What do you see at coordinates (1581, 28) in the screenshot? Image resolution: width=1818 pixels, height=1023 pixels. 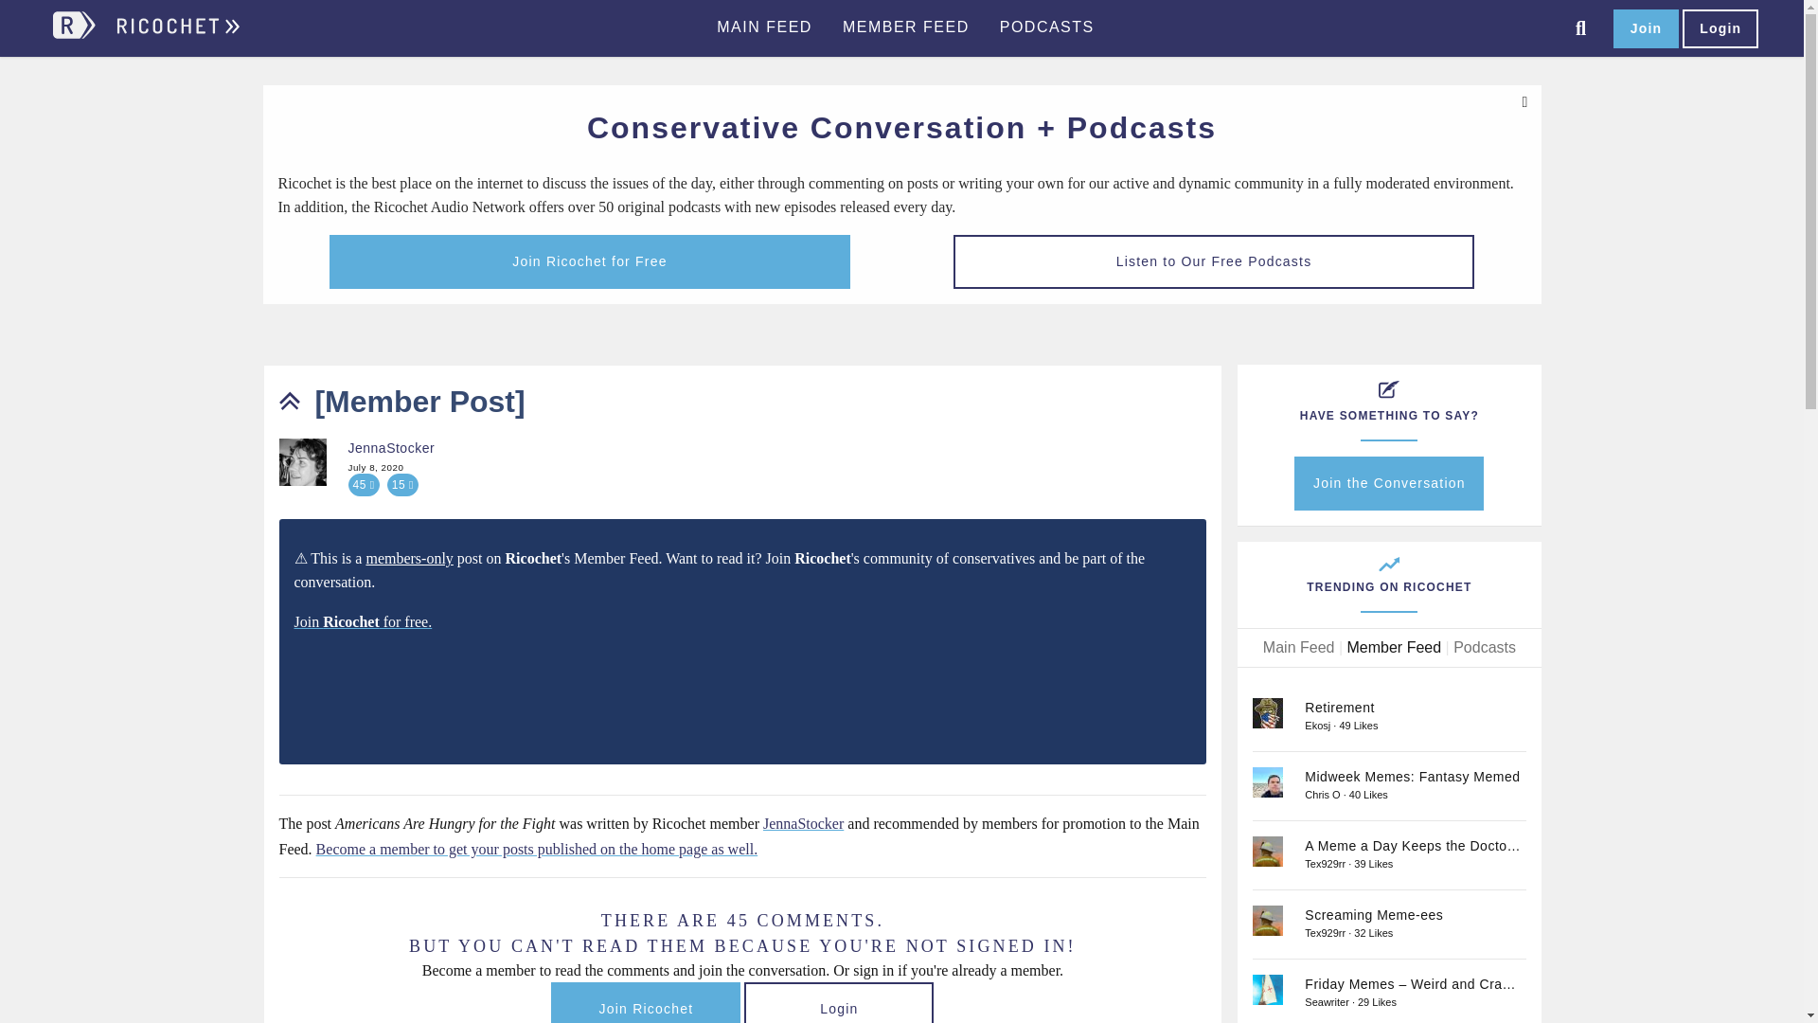 I see `Search` at bounding box center [1581, 28].